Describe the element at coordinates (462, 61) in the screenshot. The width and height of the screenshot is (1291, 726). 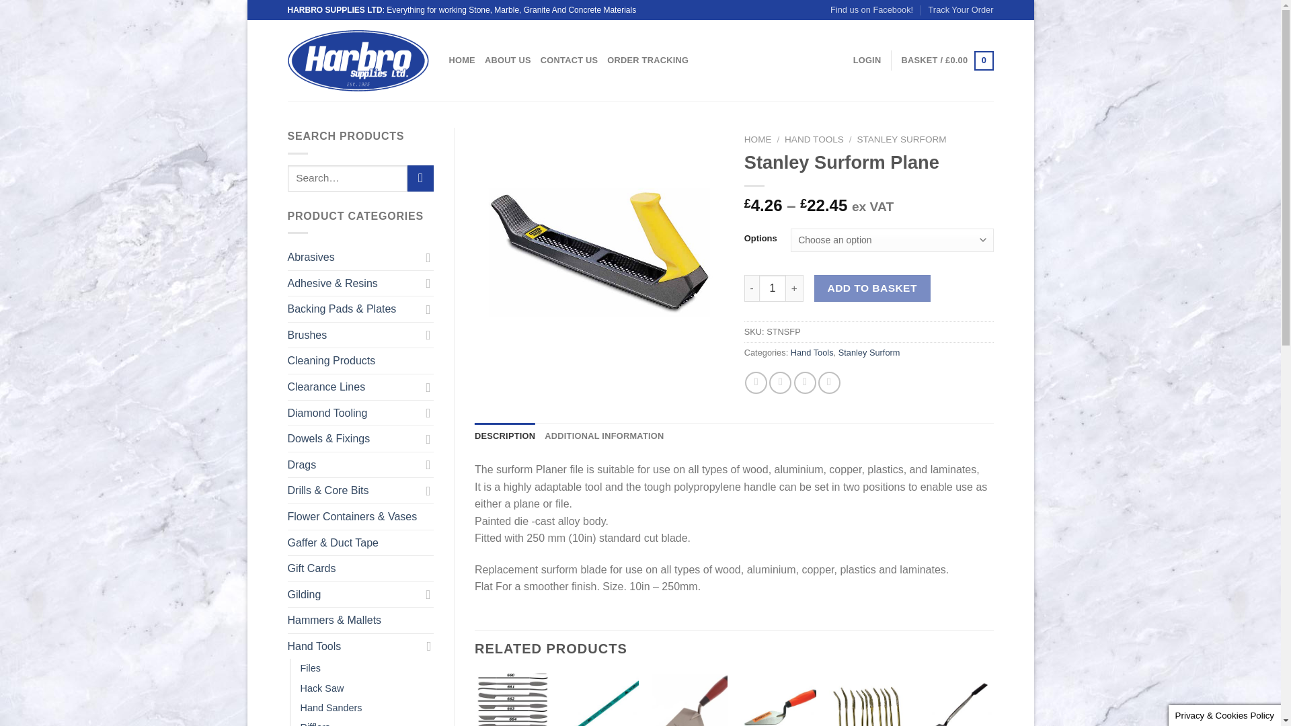
I see `HOME` at that location.